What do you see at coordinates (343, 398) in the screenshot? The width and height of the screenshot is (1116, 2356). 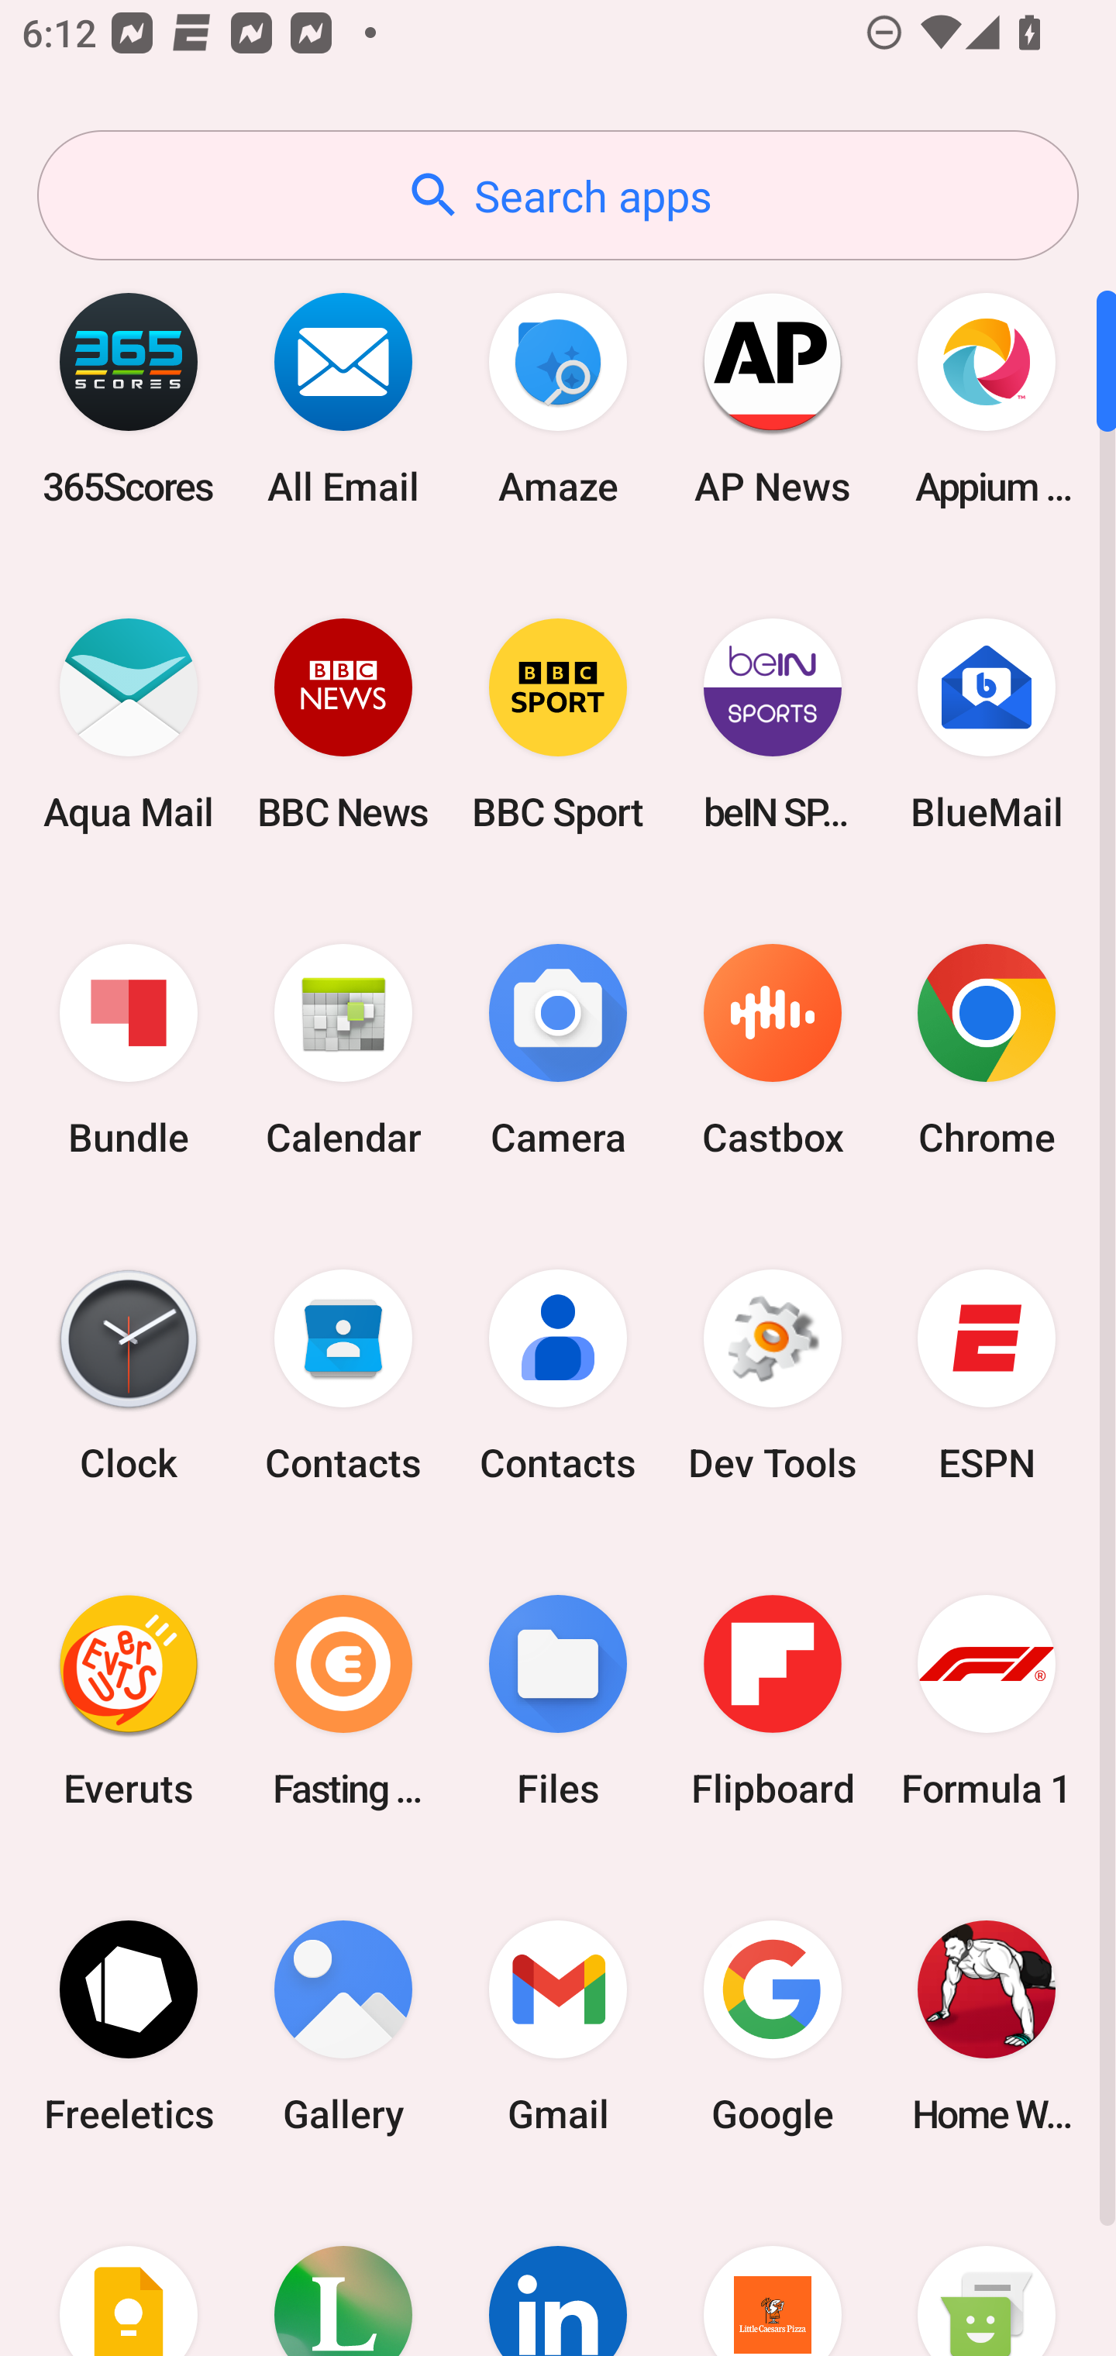 I see `All Email` at bounding box center [343, 398].